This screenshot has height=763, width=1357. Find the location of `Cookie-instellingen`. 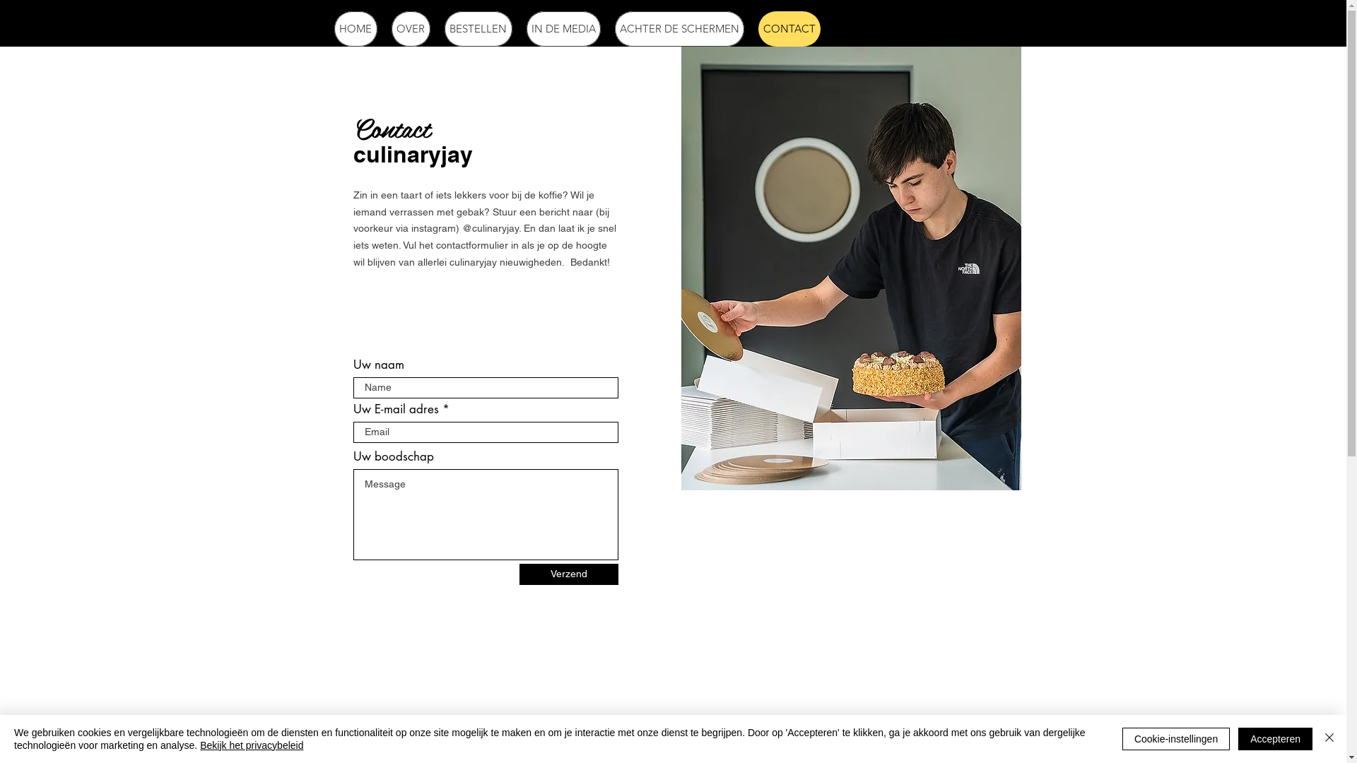

Cookie-instellingen is located at coordinates (1176, 739).